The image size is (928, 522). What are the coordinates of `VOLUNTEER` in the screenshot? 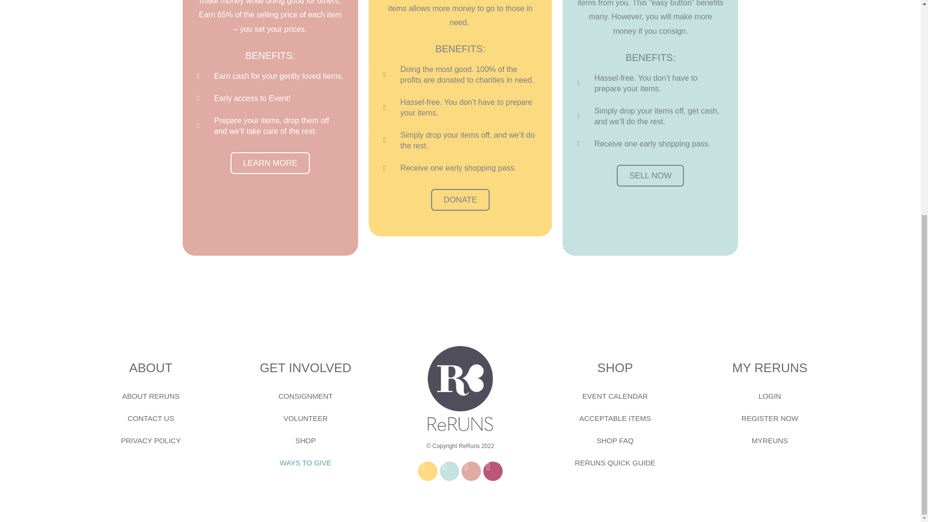 It's located at (305, 419).